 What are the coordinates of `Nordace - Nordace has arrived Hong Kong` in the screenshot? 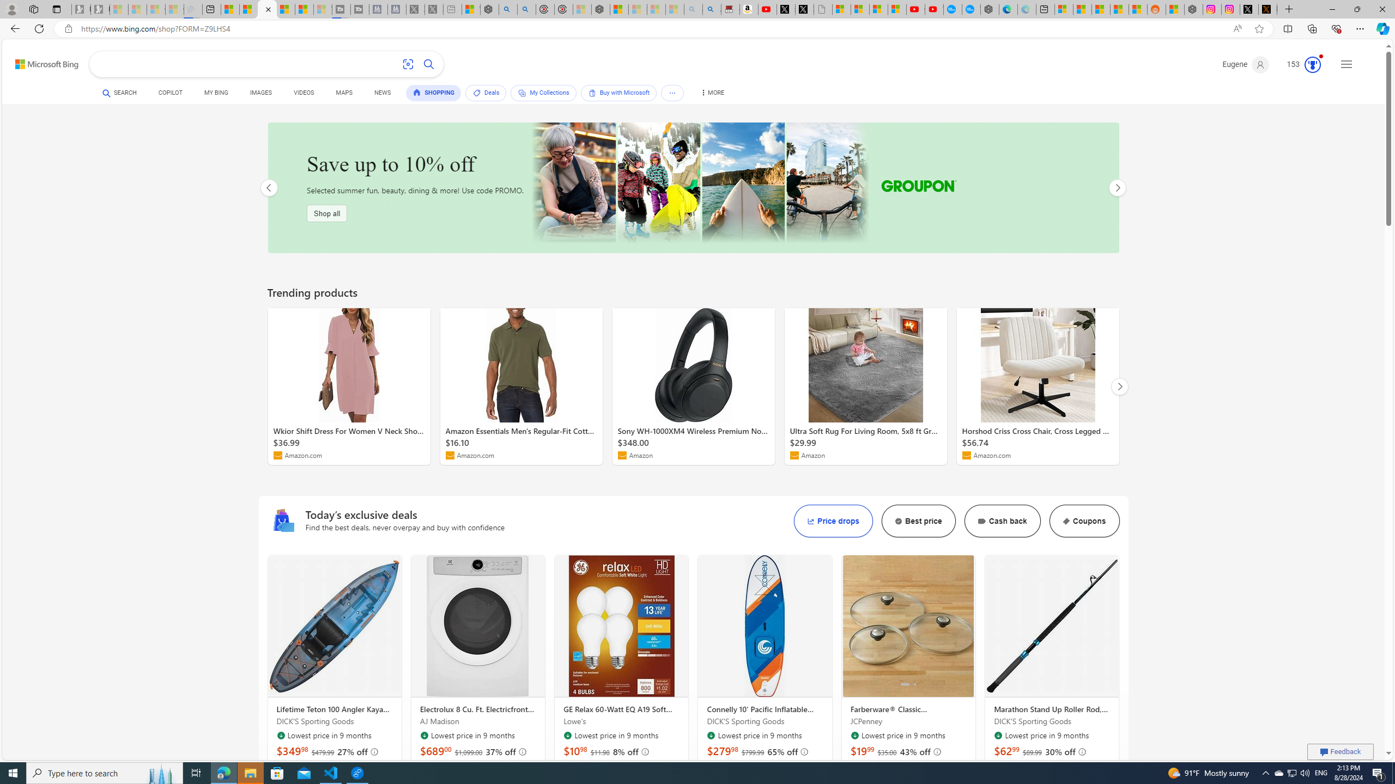 It's located at (991, 9).